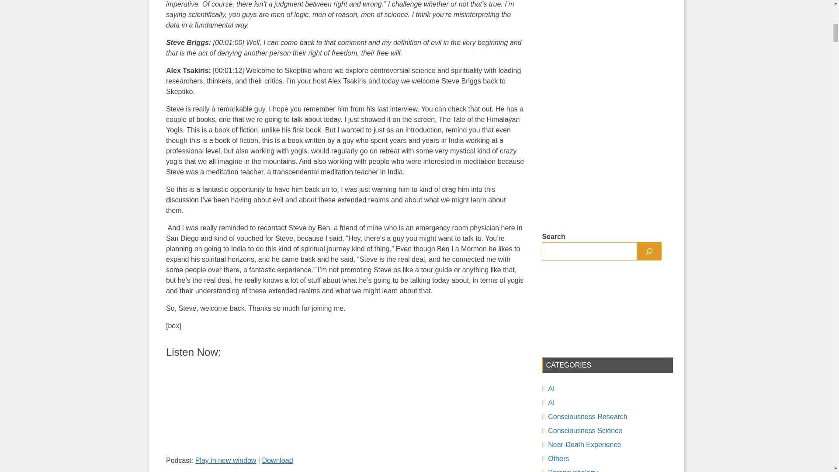  I want to click on Download, so click(277, 460).